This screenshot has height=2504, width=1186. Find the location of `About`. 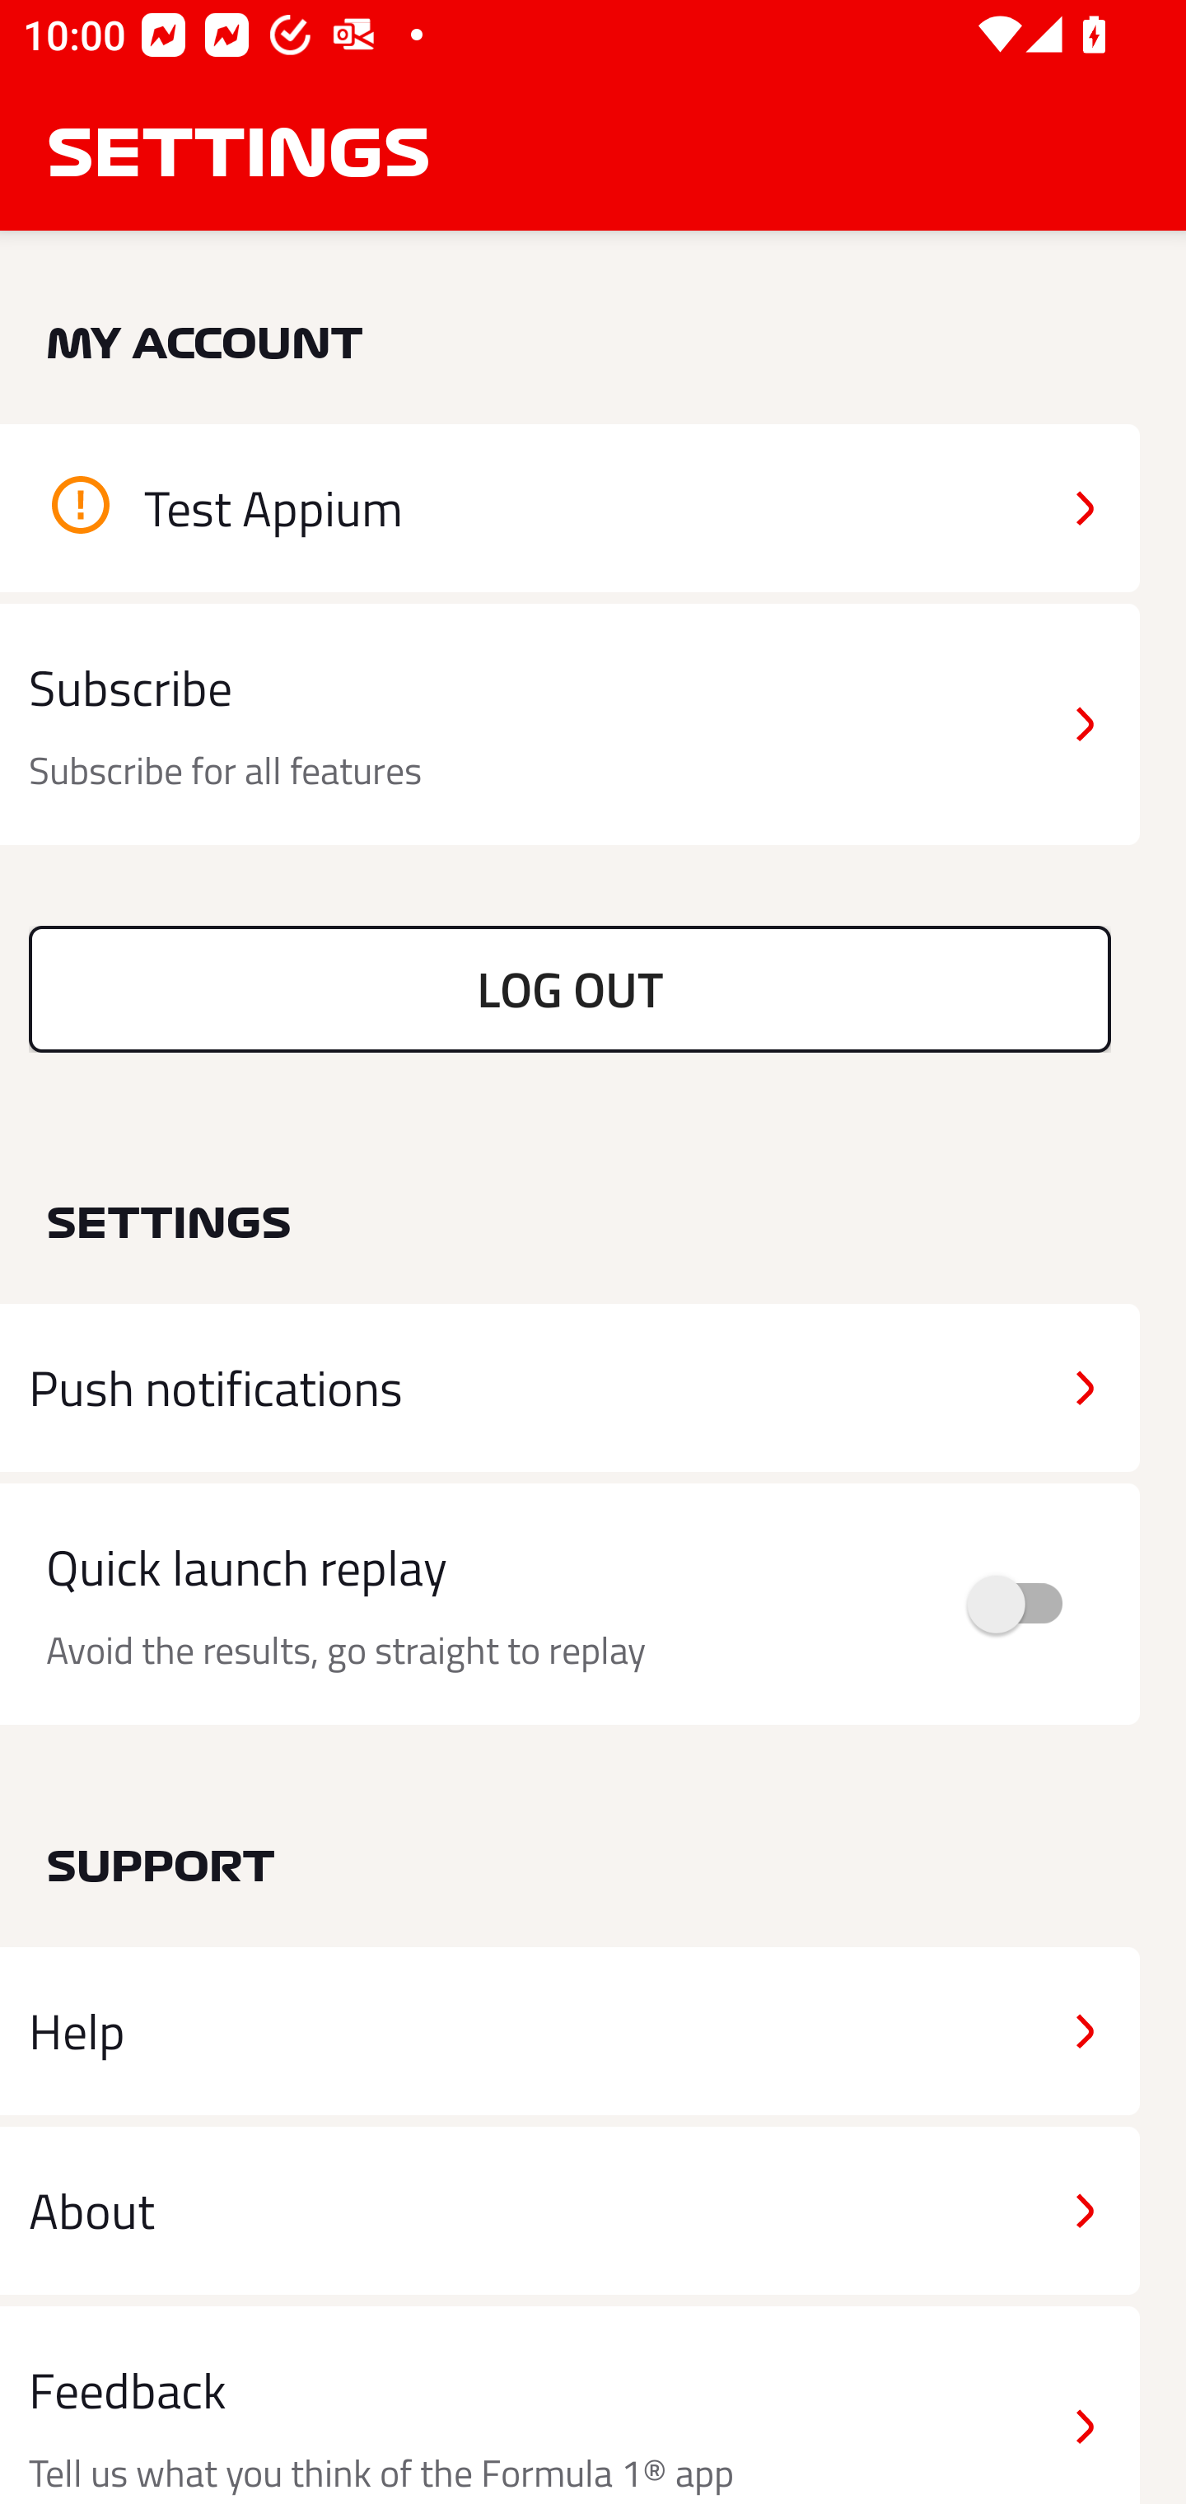

About is located at coordinates (570, 2209).